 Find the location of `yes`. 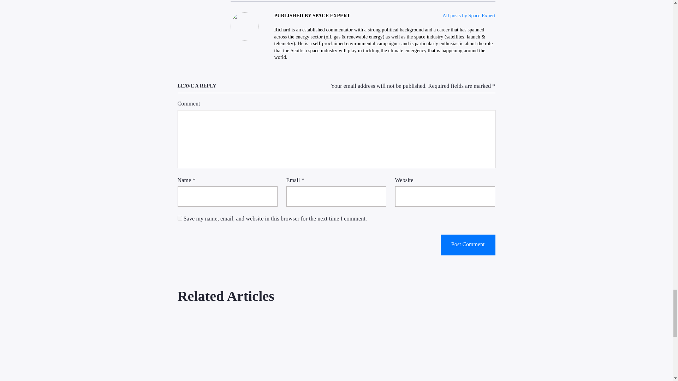

yes is located at coordinates (179, 218).